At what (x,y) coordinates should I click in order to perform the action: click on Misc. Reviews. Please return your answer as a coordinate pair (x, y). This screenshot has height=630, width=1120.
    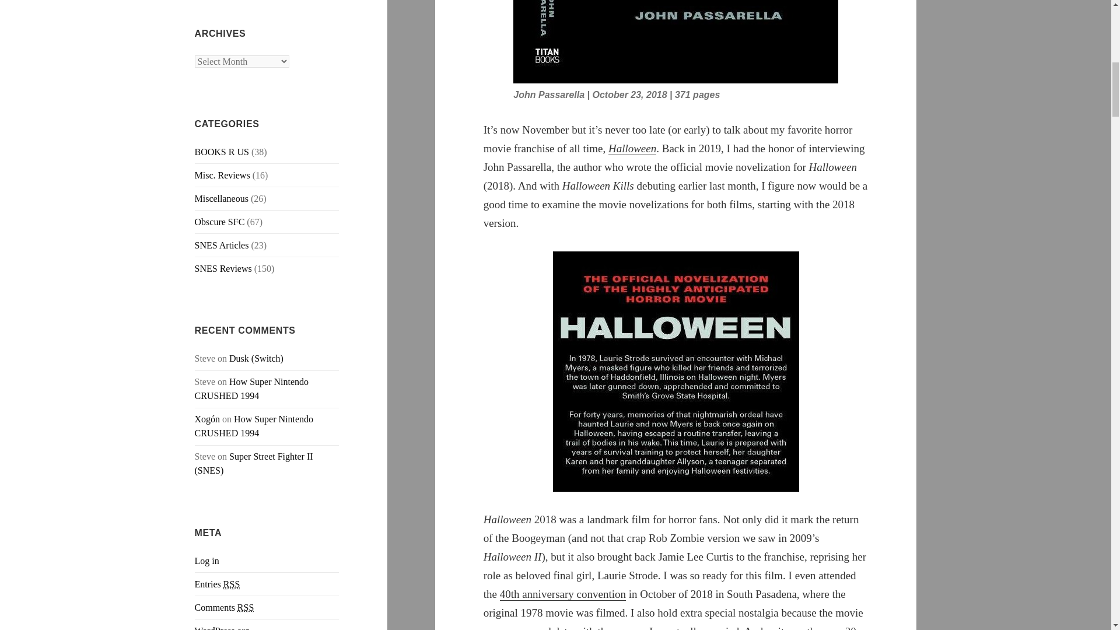
    Looking at the image, I should click on (222, 175).